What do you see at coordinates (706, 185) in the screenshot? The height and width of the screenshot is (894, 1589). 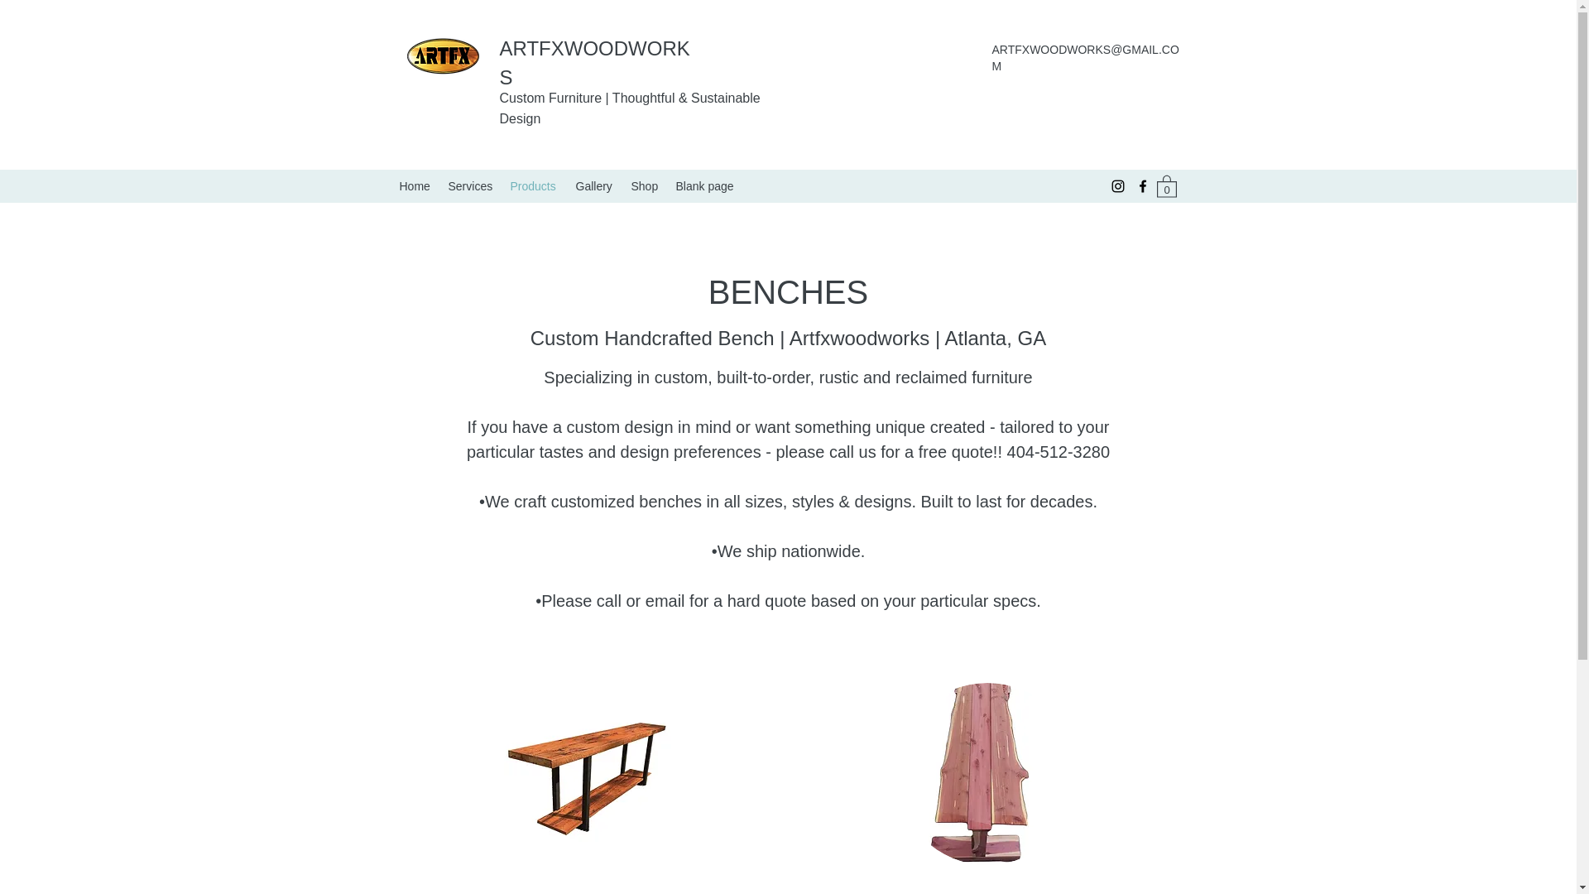 I see `Blank page` at bounding box center [706, 185].